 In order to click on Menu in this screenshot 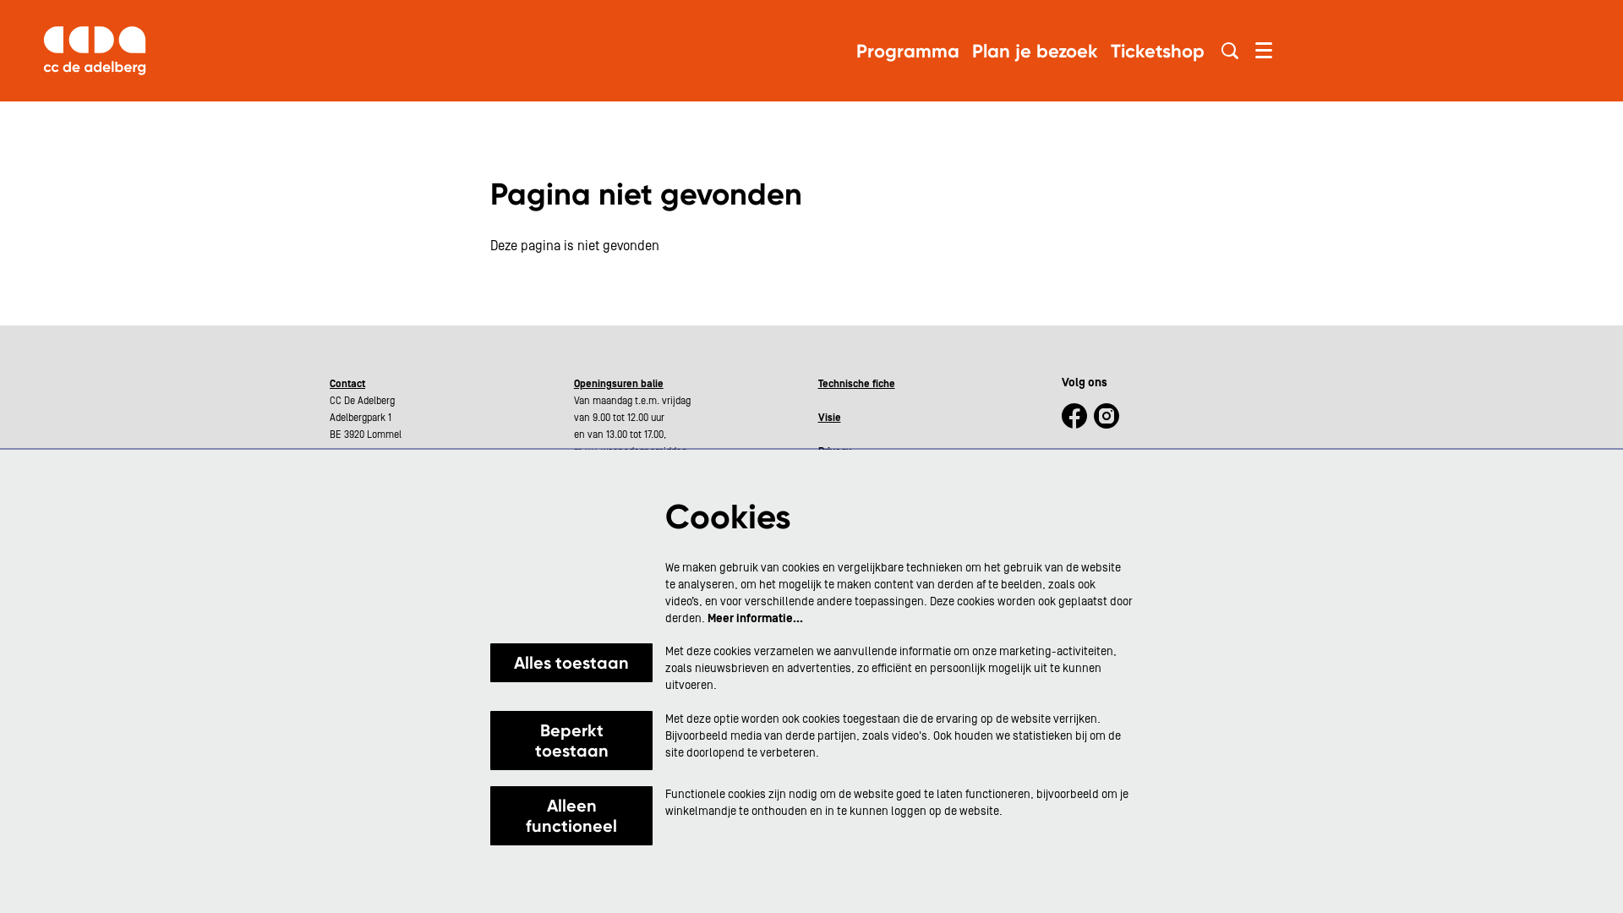, I will do `click(1264, 51)`.